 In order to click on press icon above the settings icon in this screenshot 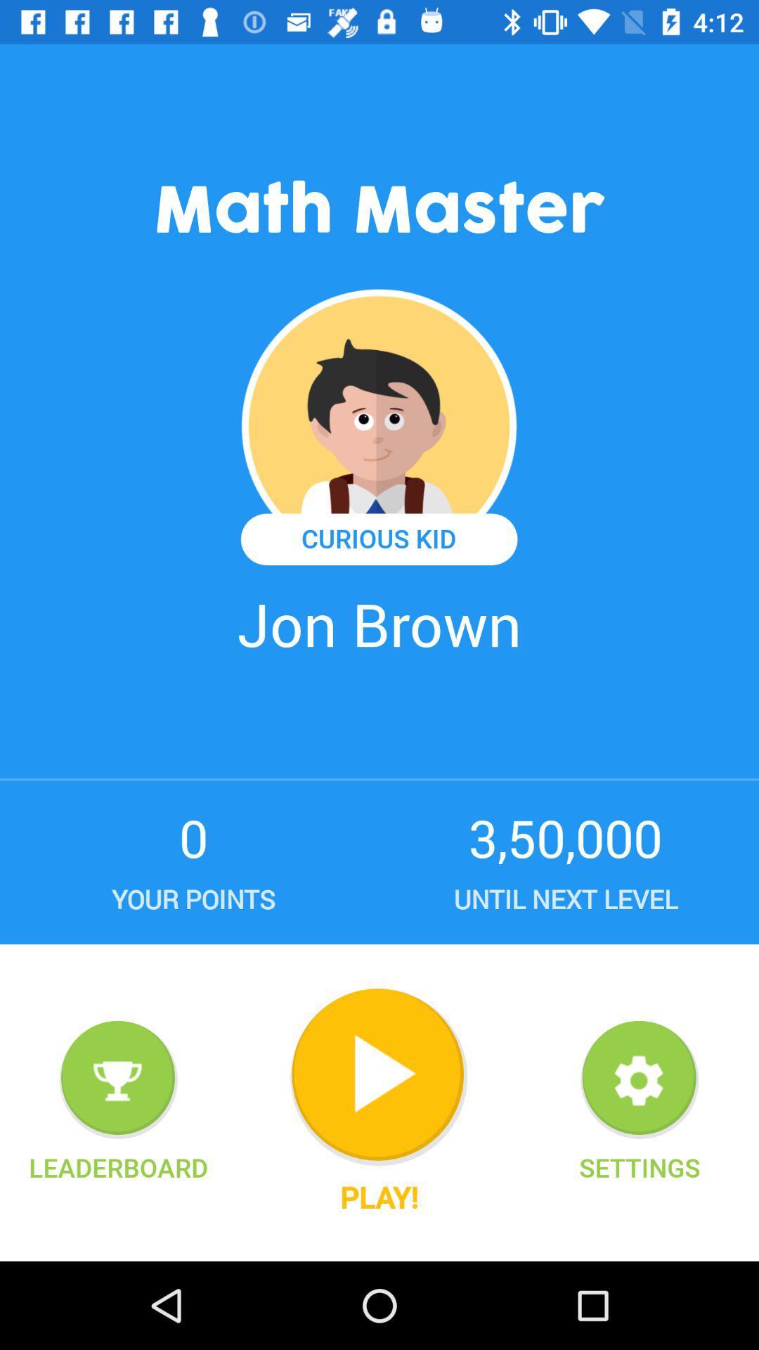, I will do `click(640, 1080)`.